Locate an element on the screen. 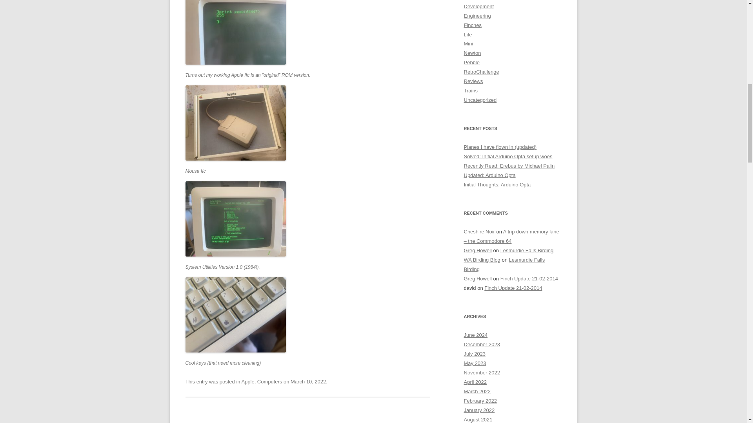 This screenshot has width=753, height=423. March 10, 2022 is located at coordinates (308, 381).